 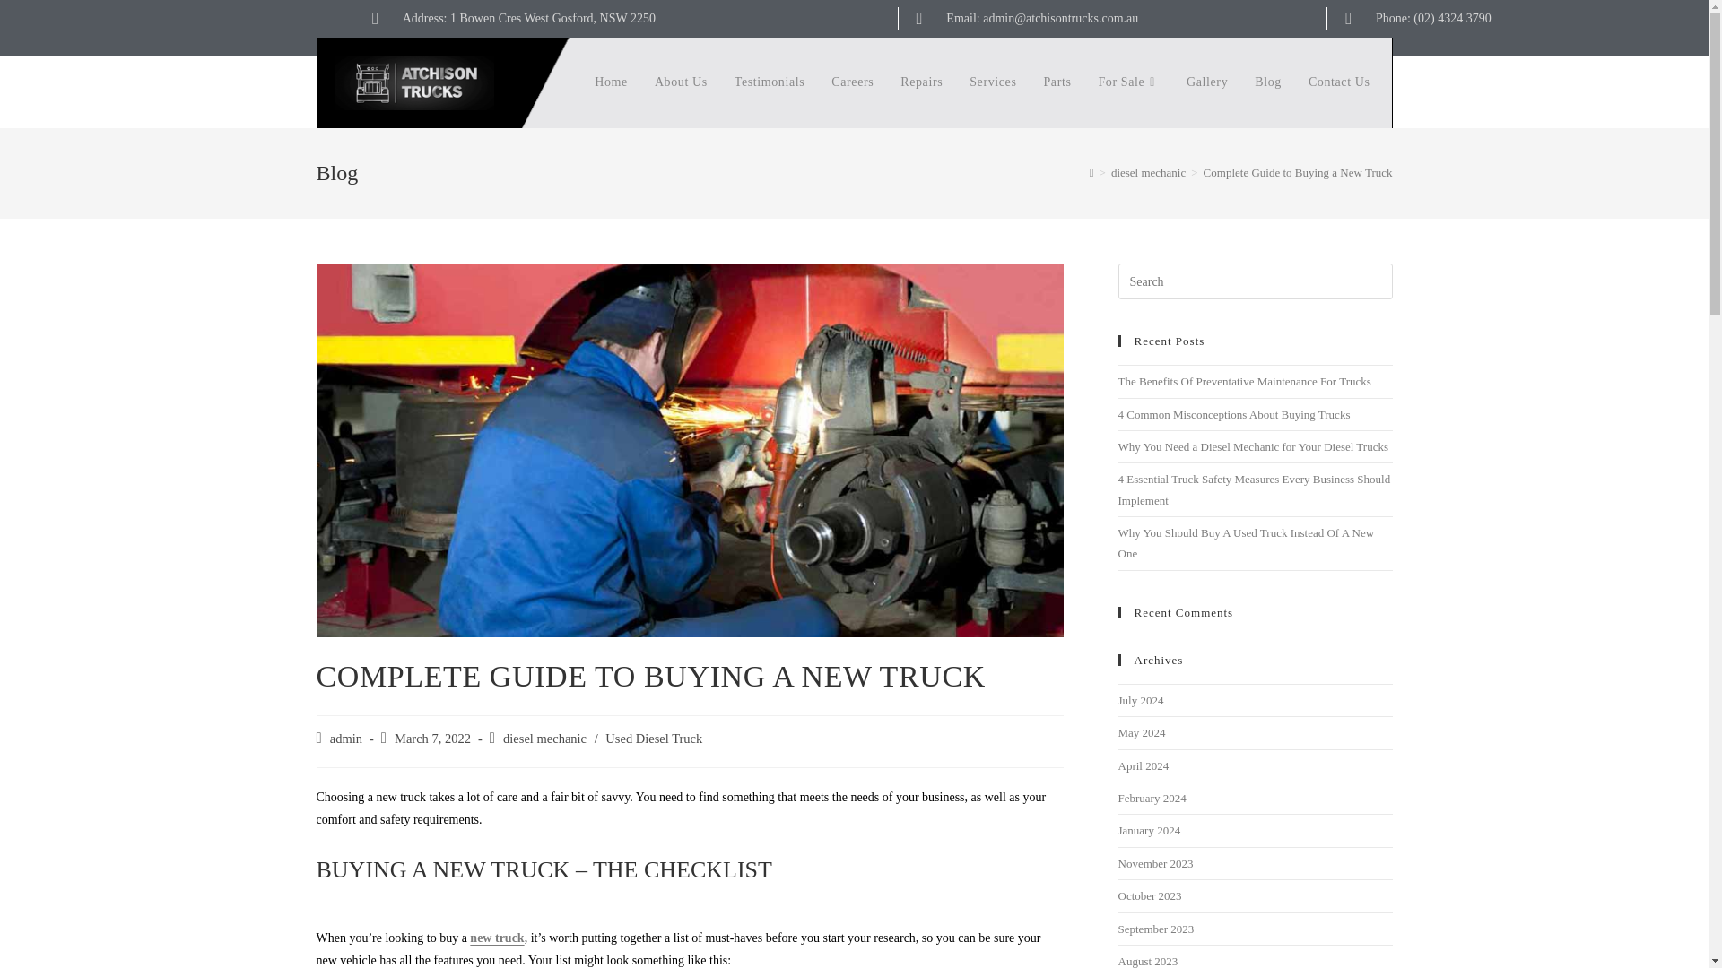 I want to click on Services, so click(x=992, y=82).